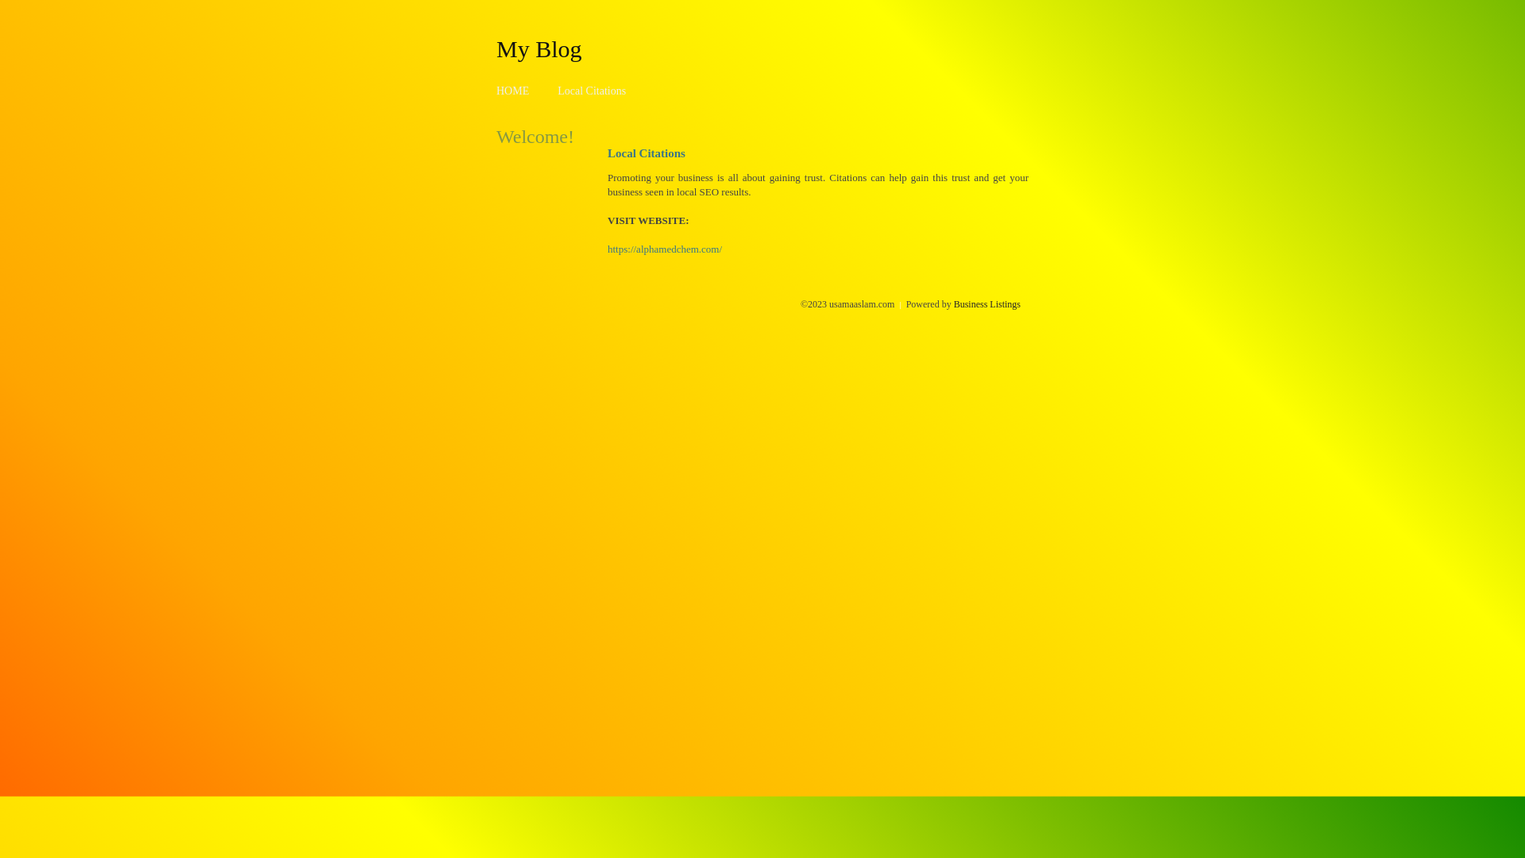 This screenshot has height=858, width=1525. I want to click on HOME, so click(513, 91).